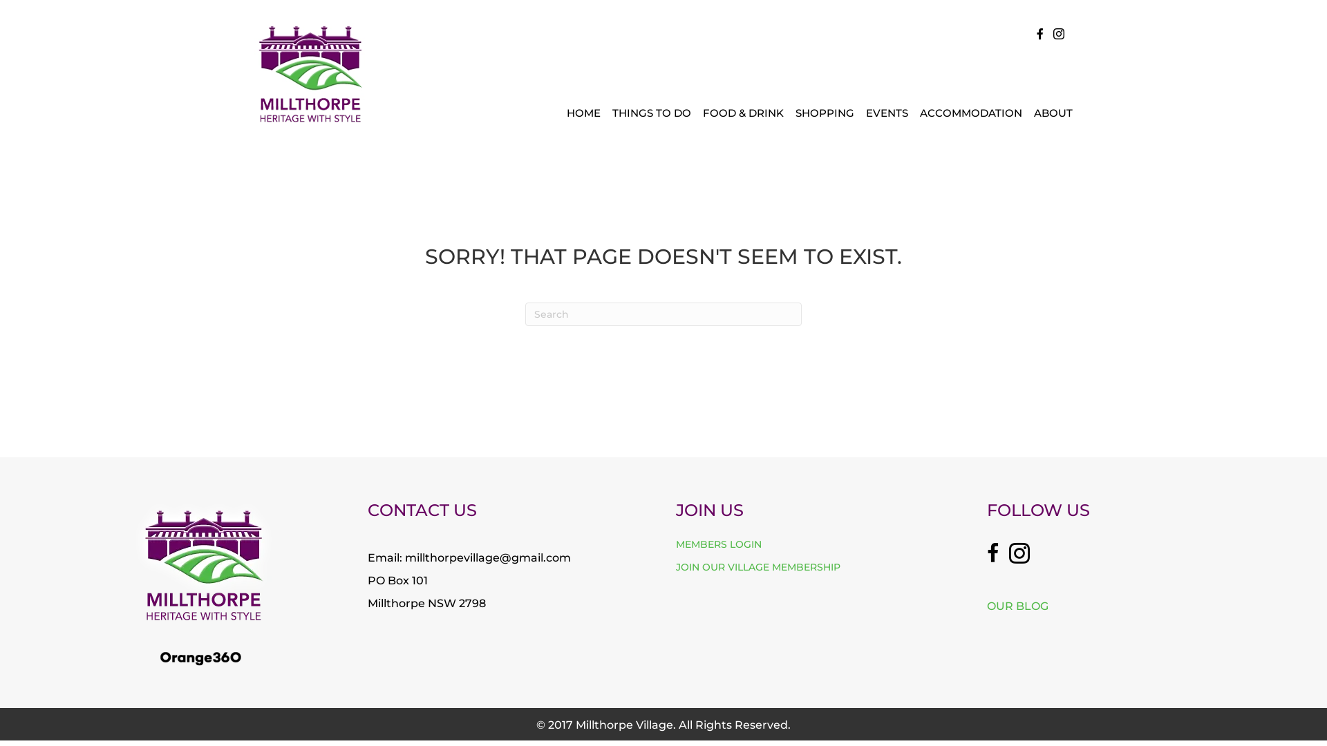 This screenshot has height=746, width=1327. What do you see at coordinates (825, 113) in the screenshot?
I see `SHOPPING` at bounding box center [825, 113].